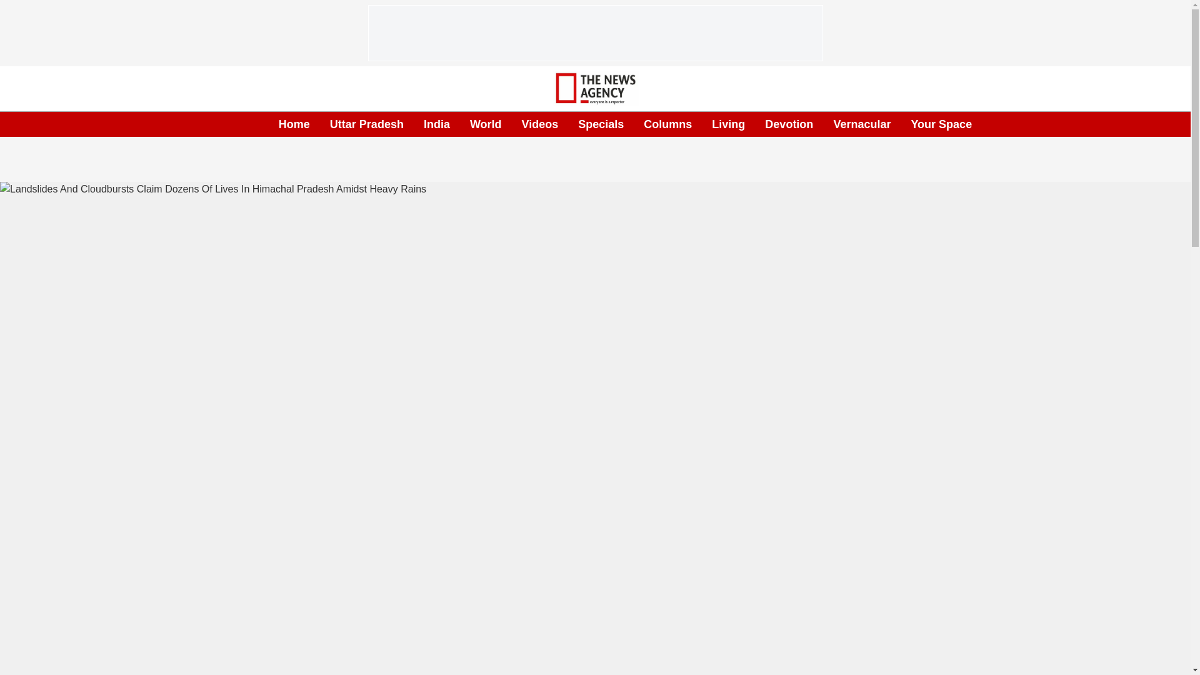 The width and height of the screenshot is (1200, 675). Describe the element at coordinates (728, 124) in the screenshot. I see `Living` at that location.